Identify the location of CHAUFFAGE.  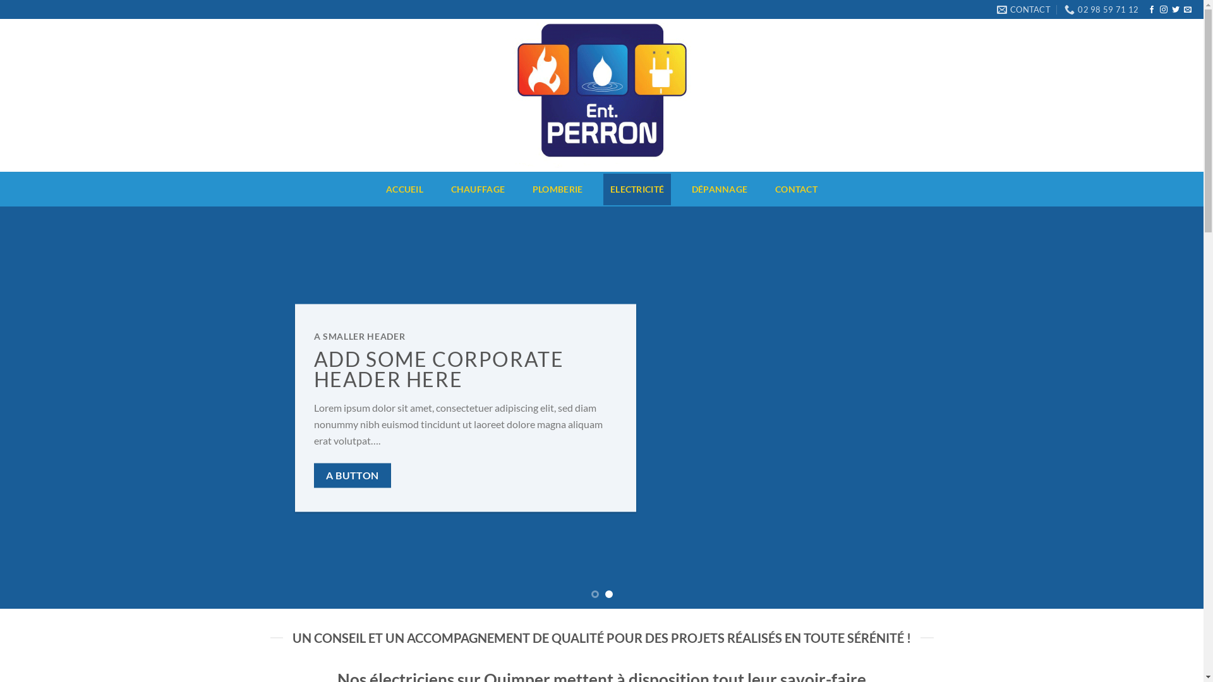
(478, 189).